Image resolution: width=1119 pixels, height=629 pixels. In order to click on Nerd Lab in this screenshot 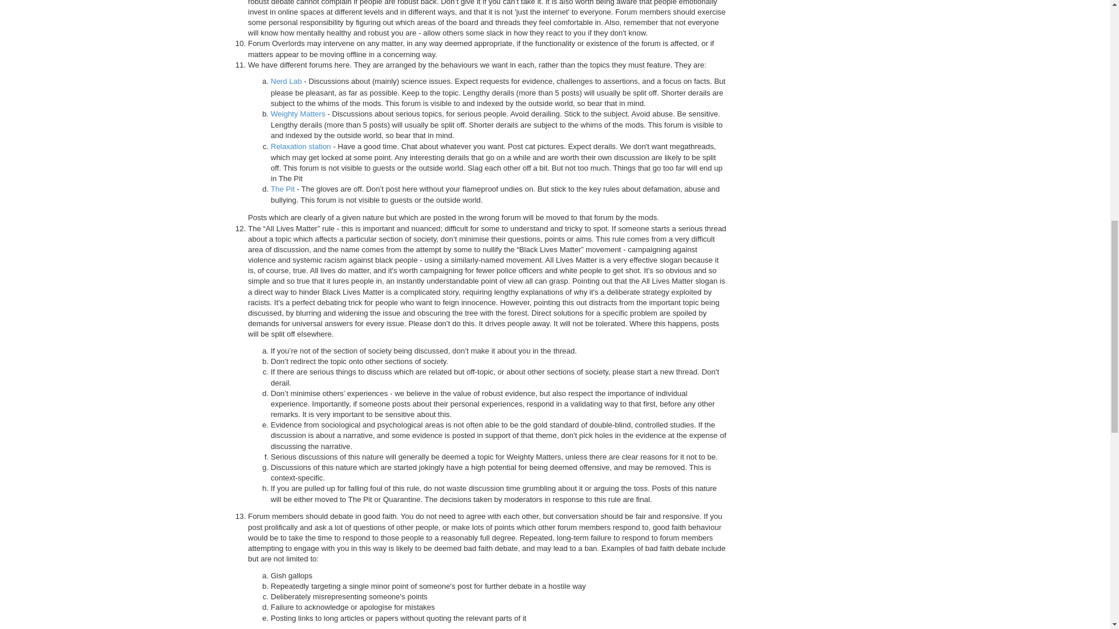, I will do `click(286, 82)`.